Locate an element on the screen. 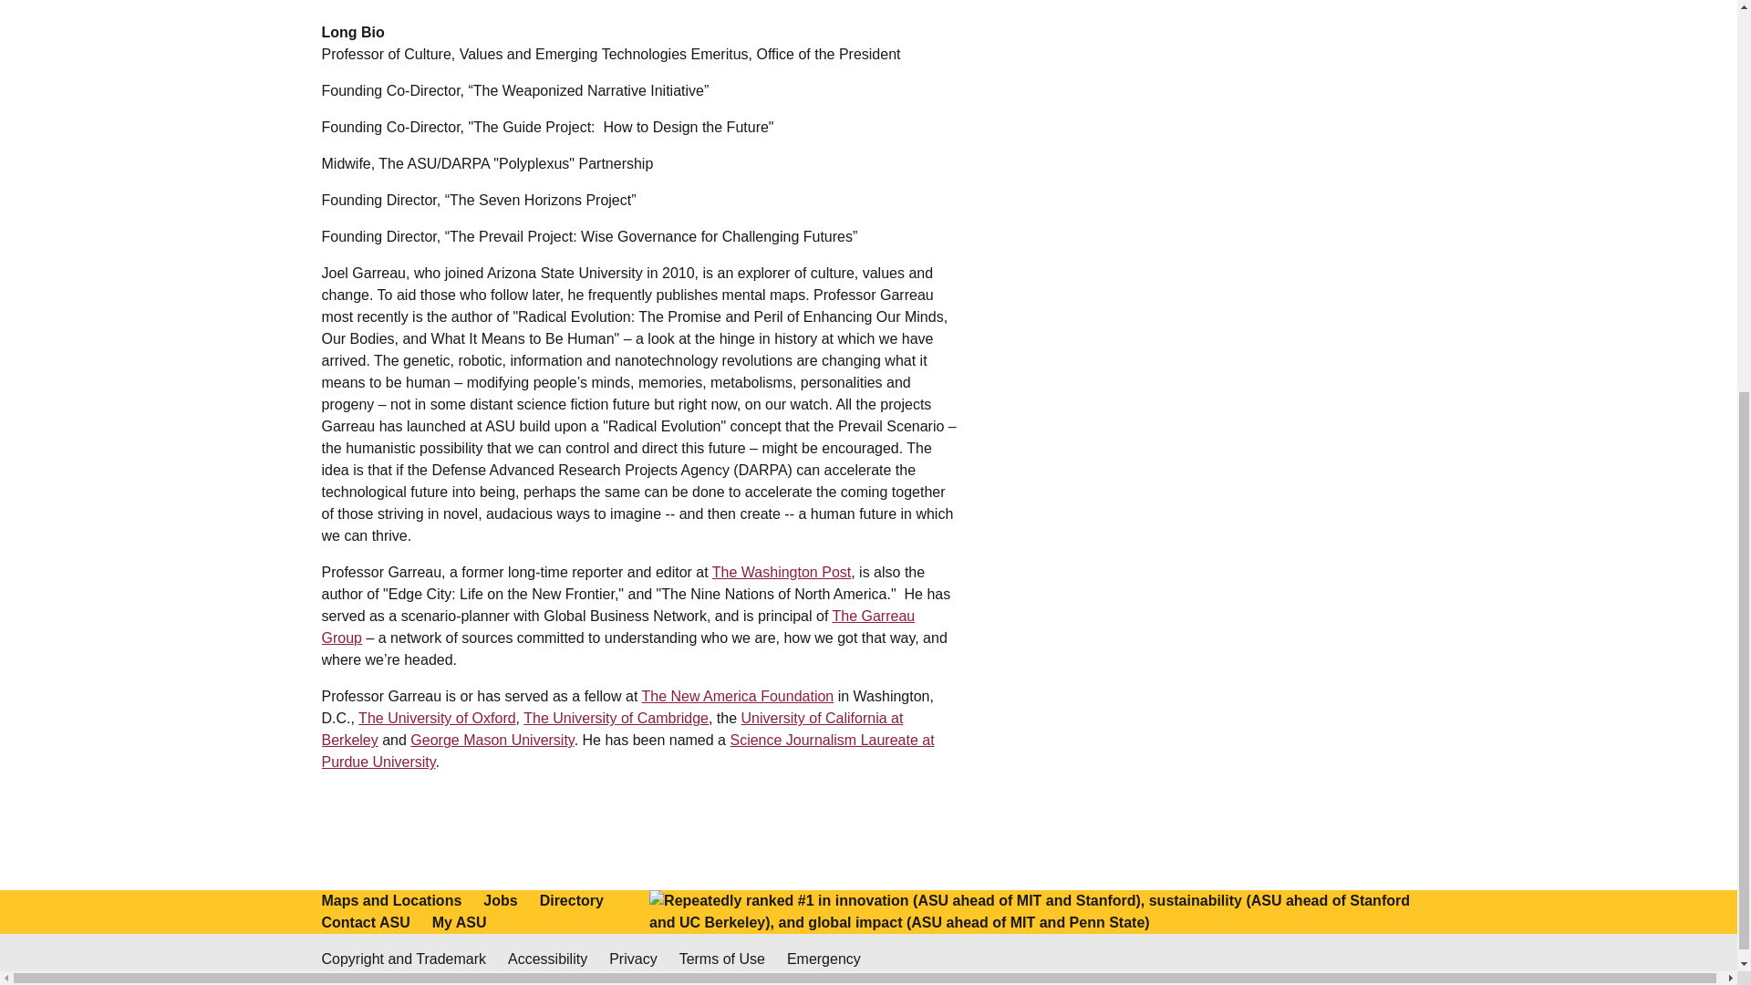 The image size is (1751, 985). Accessibility is located at coordinates (547, 959).